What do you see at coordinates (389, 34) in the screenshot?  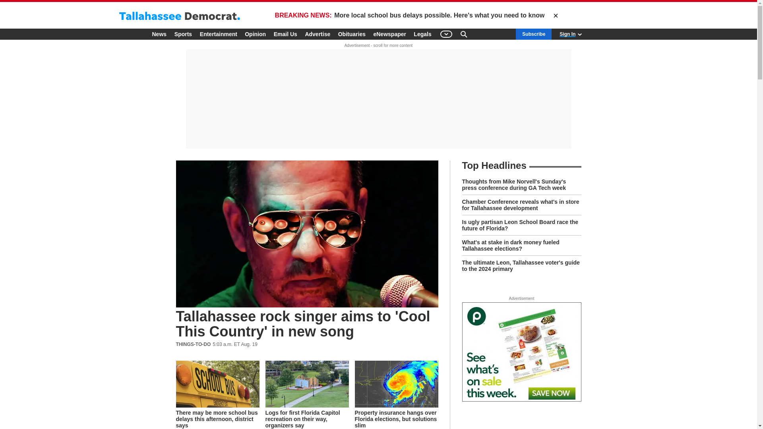 I see `eNewspaper` at bounding box center [389, 34].